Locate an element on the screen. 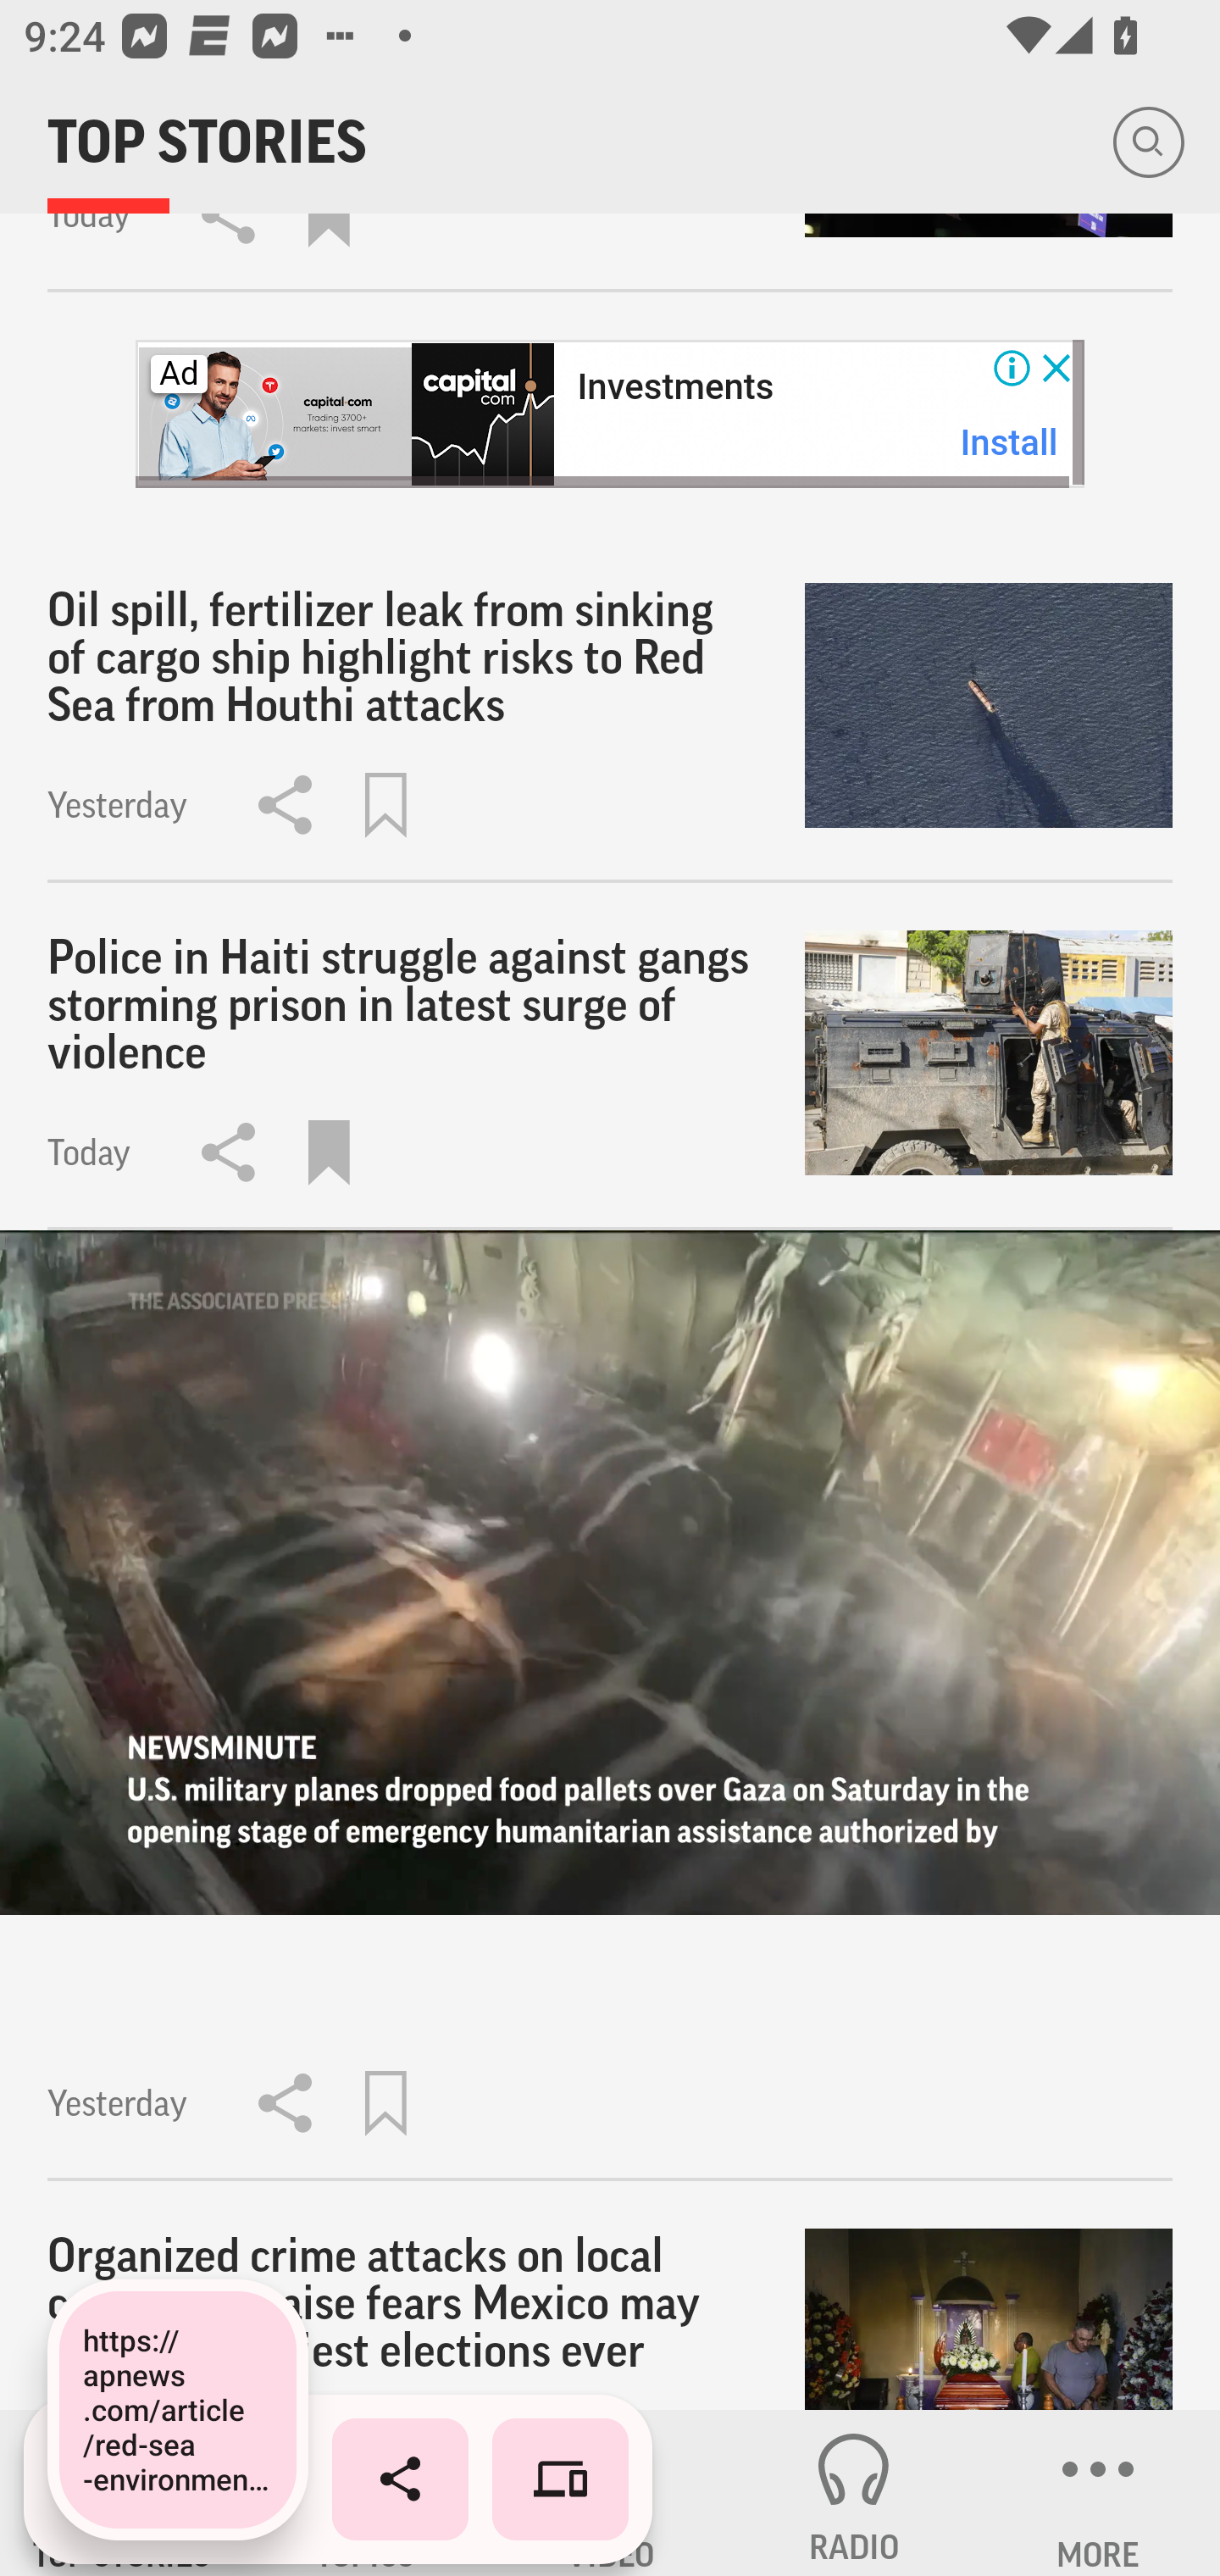 The image size is (1220, 2576). toggle controls Yesterday is located at coordinates (610, 1707).